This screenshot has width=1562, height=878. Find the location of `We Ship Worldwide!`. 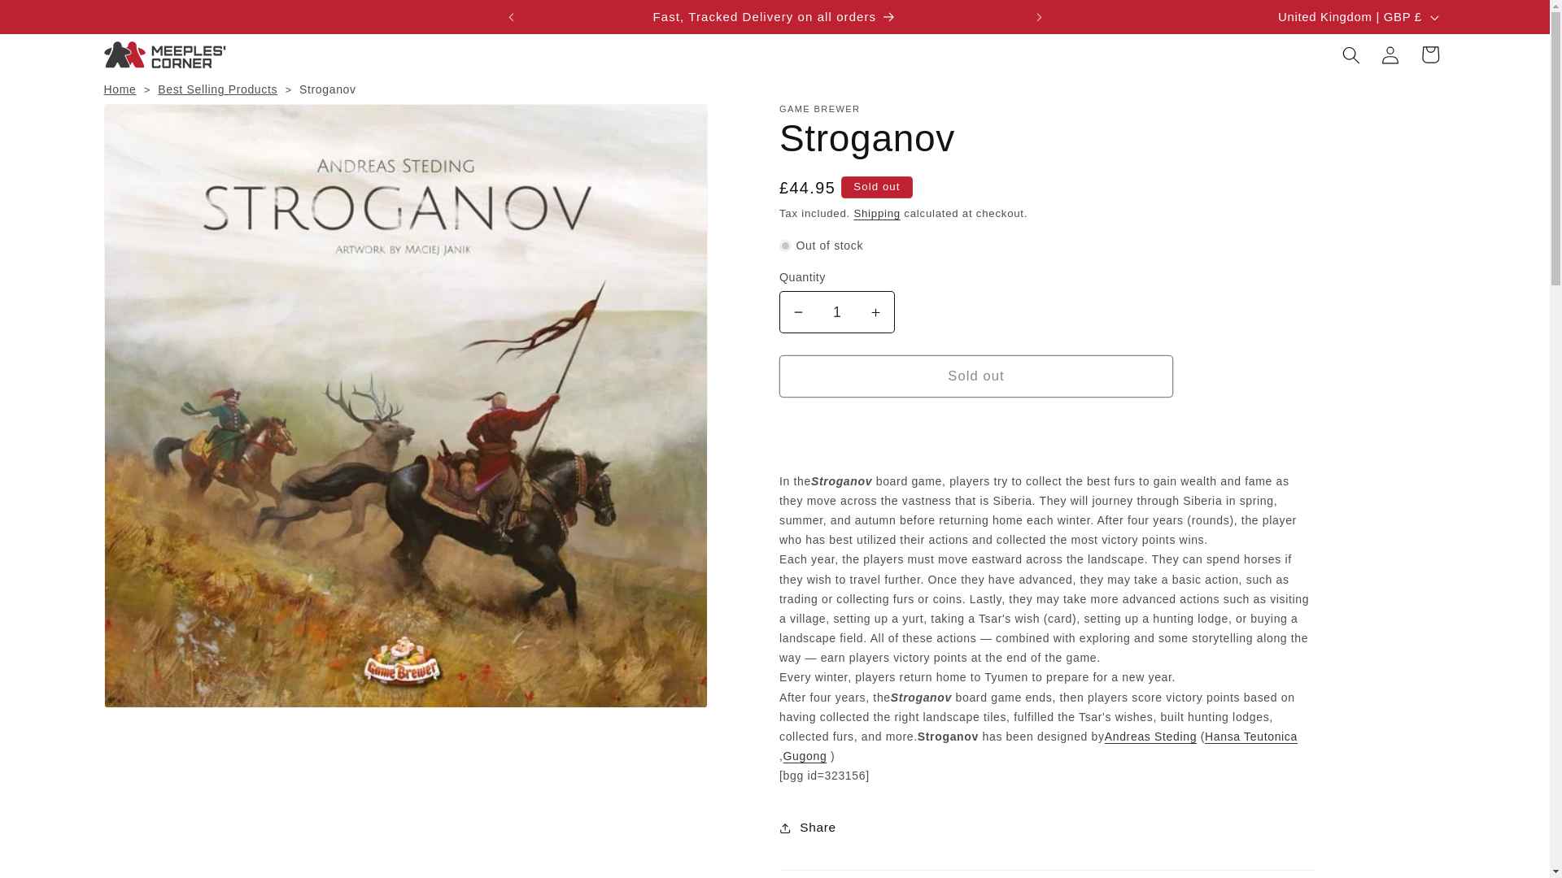

We Ship Worldwide! is located at coordinates (1280, 17).